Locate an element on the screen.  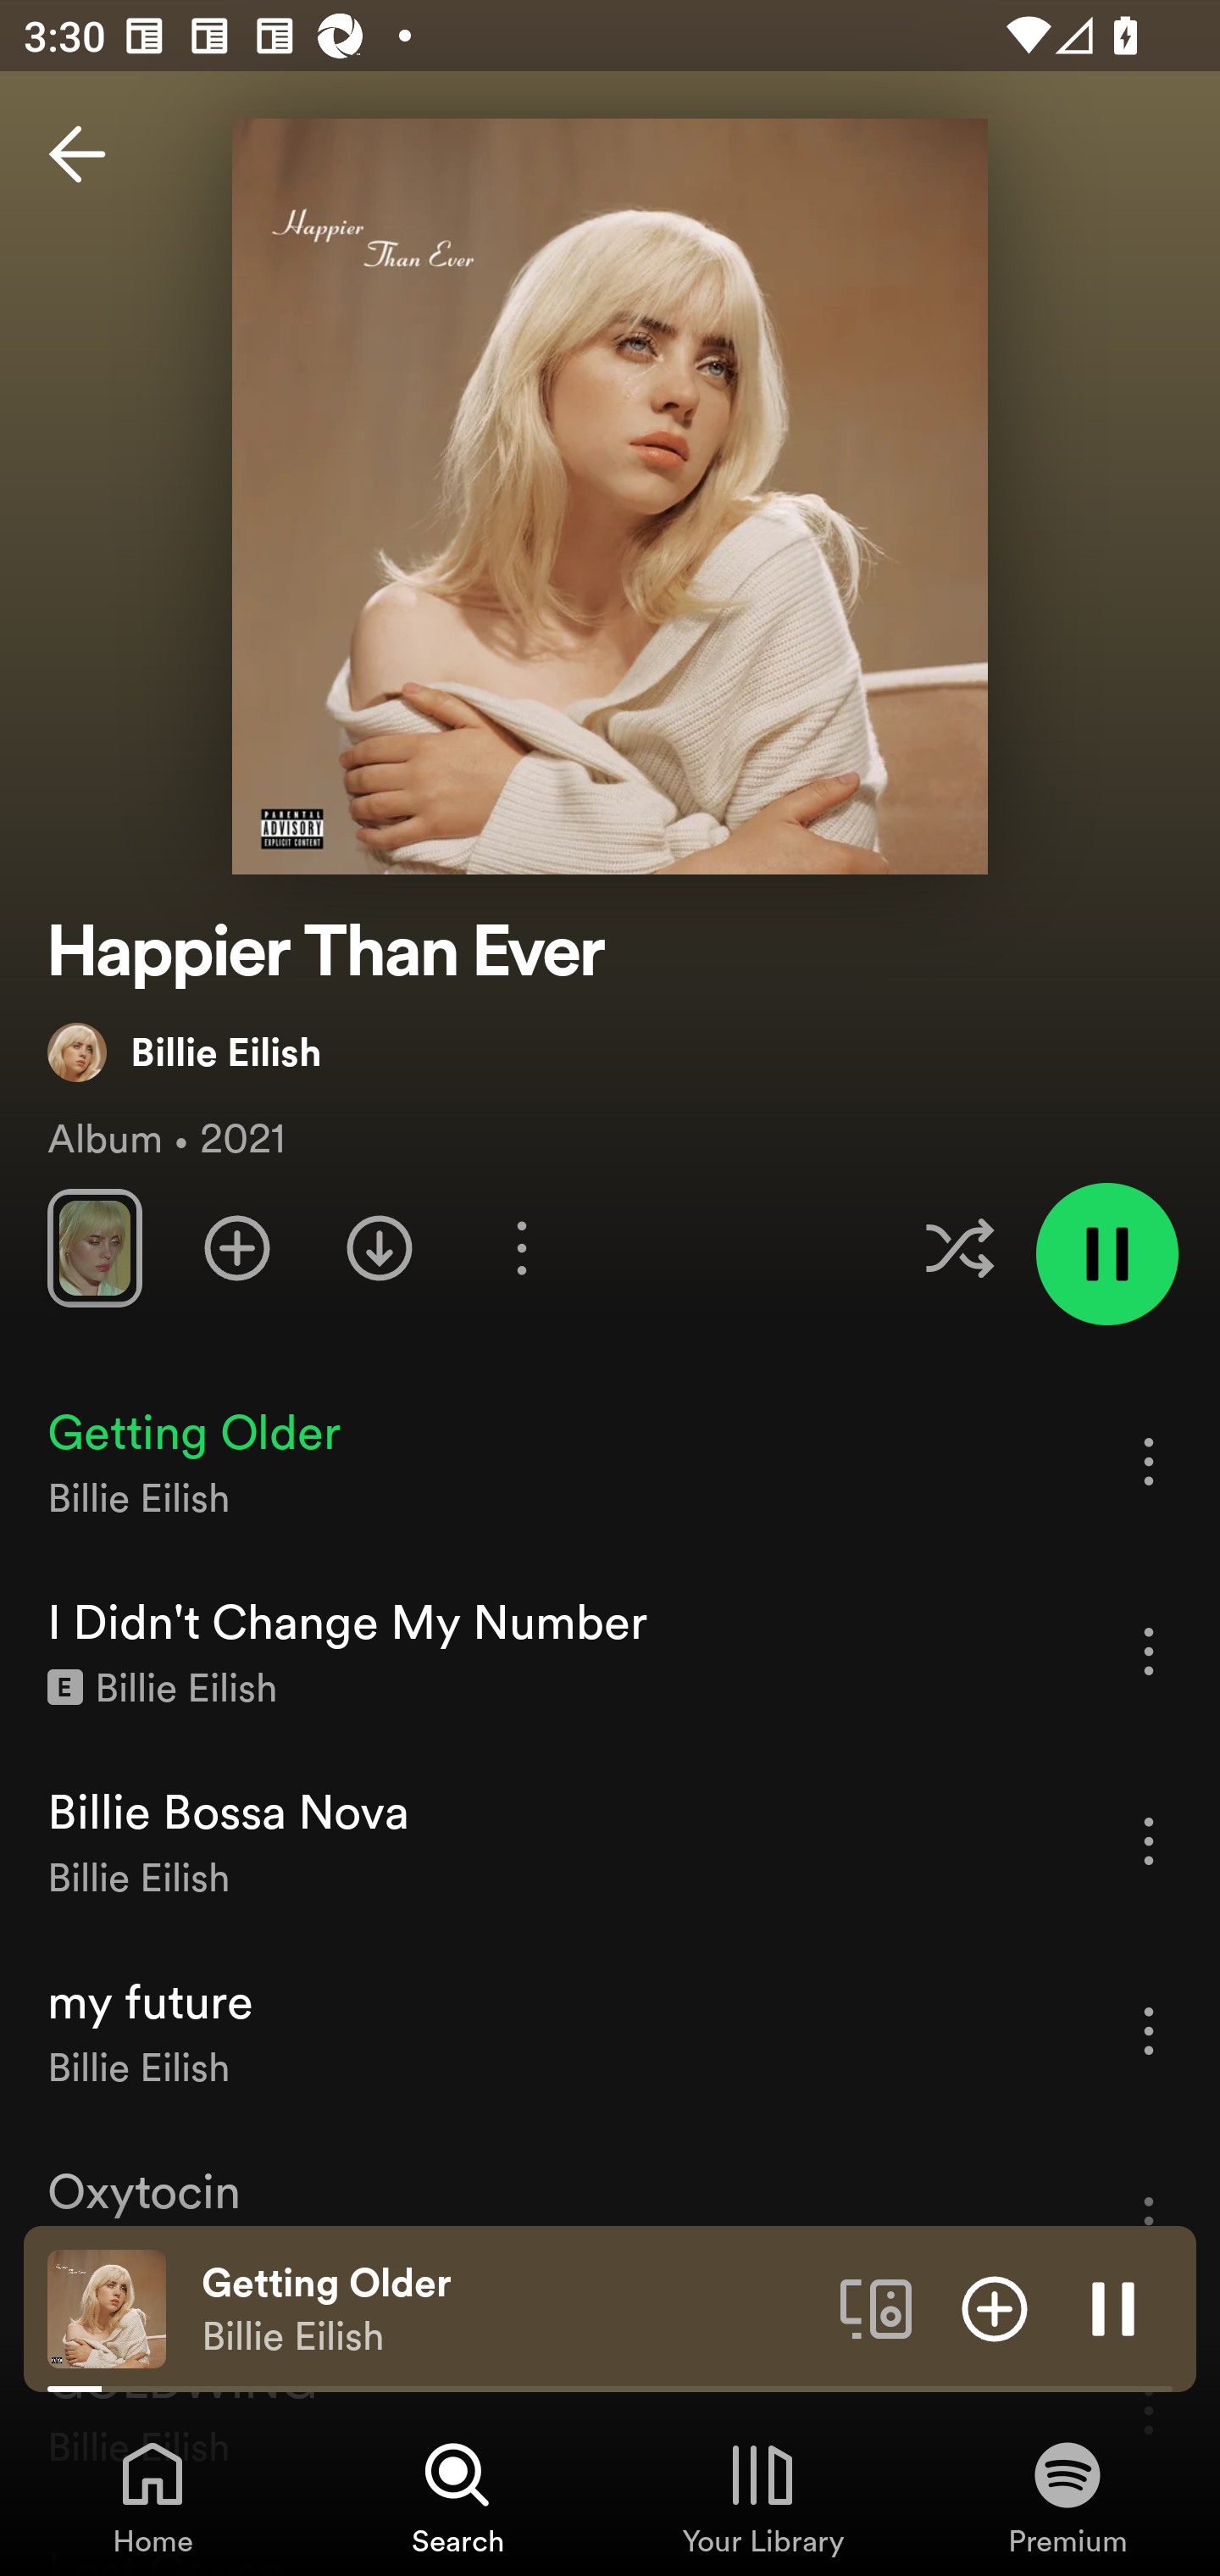
Swipe through previews of tracks from this album. is located at coordinates (94, 1247).